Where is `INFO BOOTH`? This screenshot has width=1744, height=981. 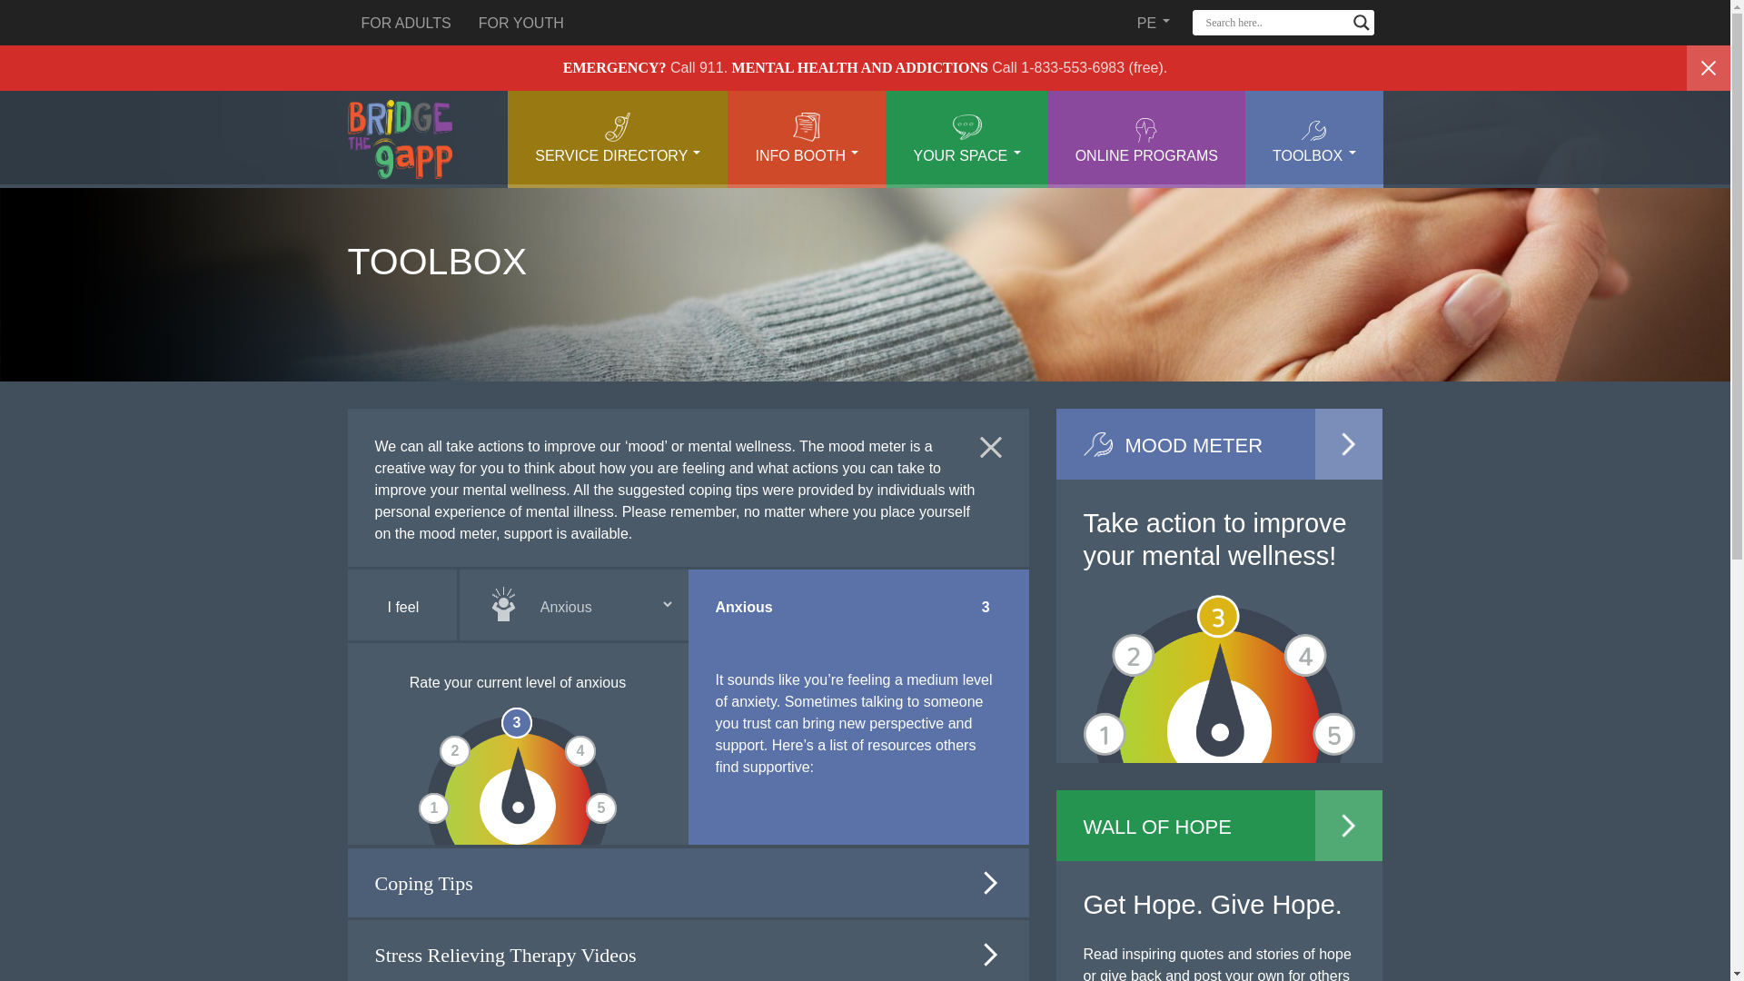
INFO BOOTH is located at coordinates (807, 140).